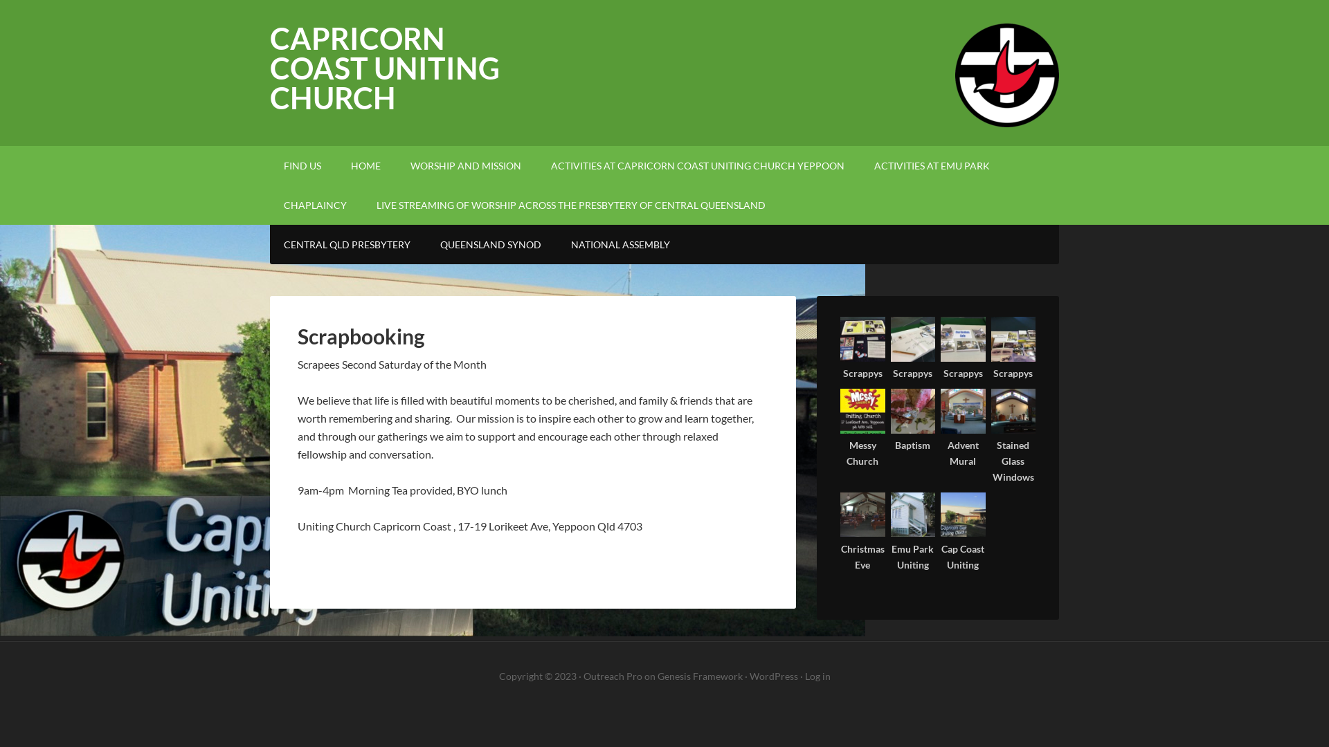 The width and height of the screenshot is (1329, 747). What do you see at coordinates (365, 166) in the screenshot?
I see `HOME` at bounding box center [365, 166].